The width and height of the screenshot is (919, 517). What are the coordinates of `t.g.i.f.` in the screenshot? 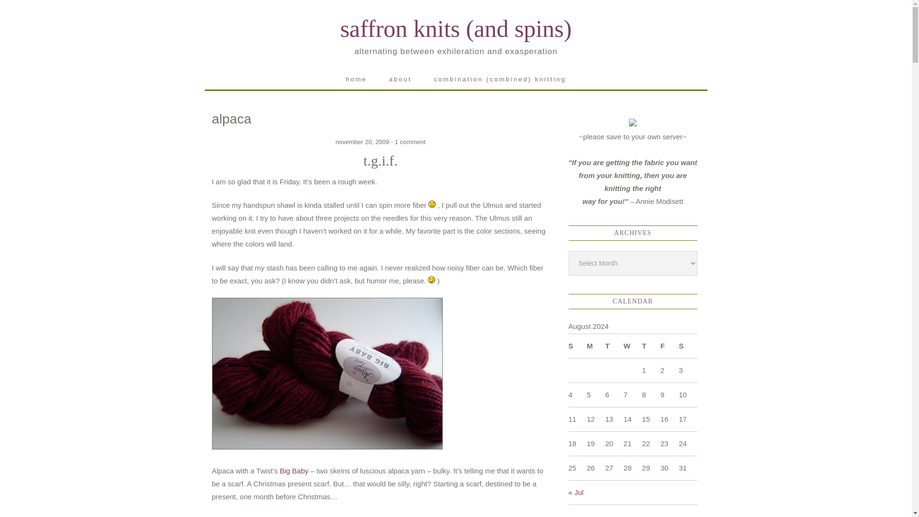 It's located at (380, 160).